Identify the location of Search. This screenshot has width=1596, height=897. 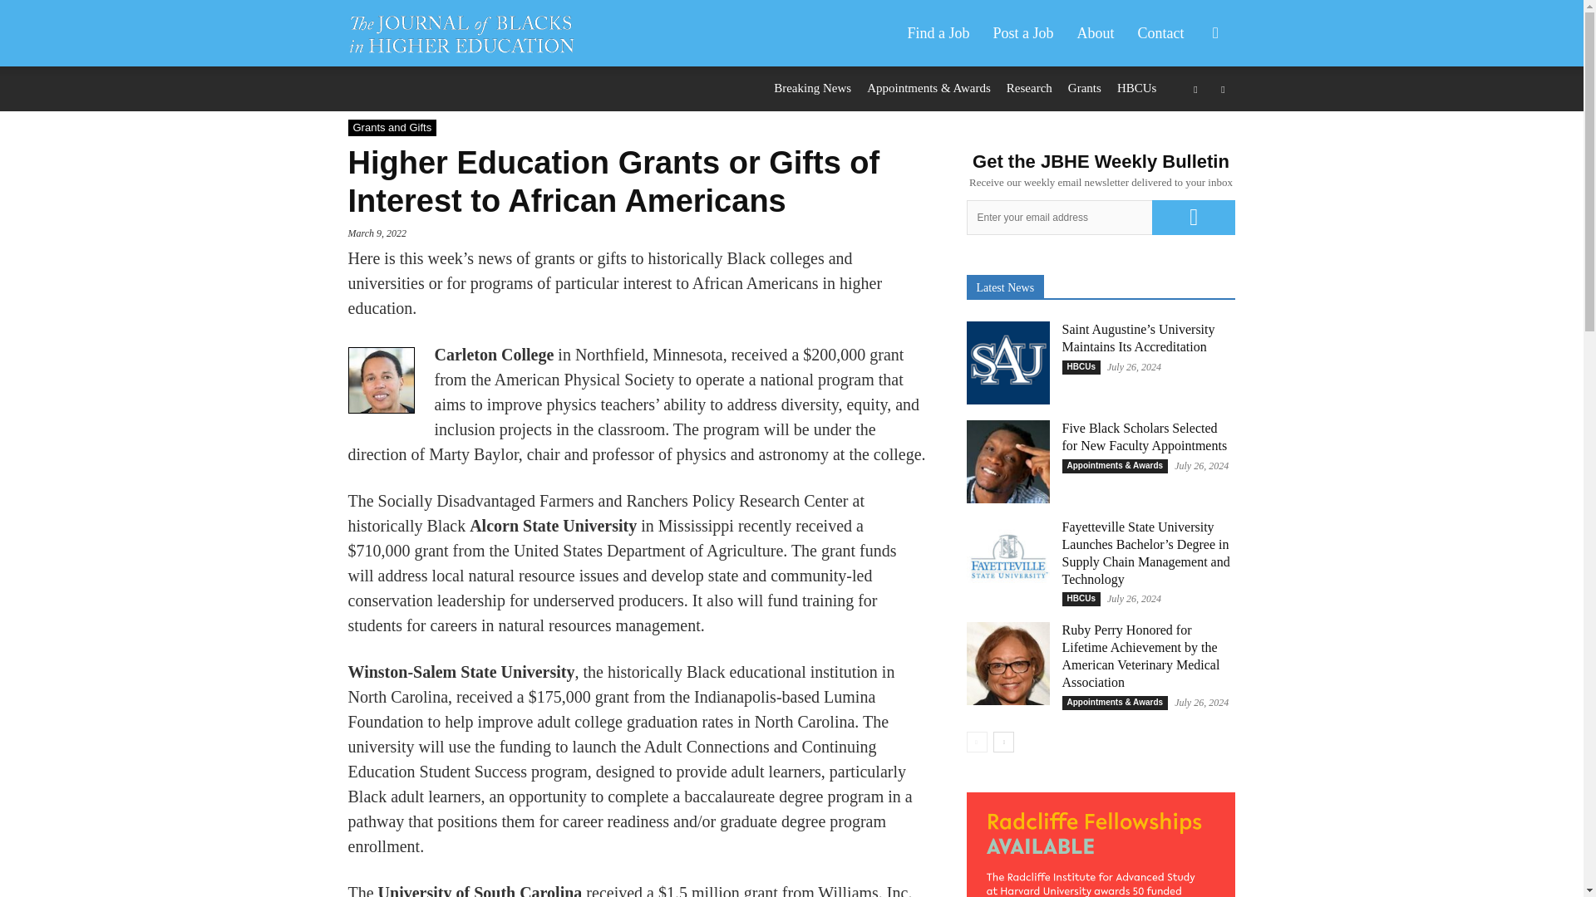
(1189, 113).